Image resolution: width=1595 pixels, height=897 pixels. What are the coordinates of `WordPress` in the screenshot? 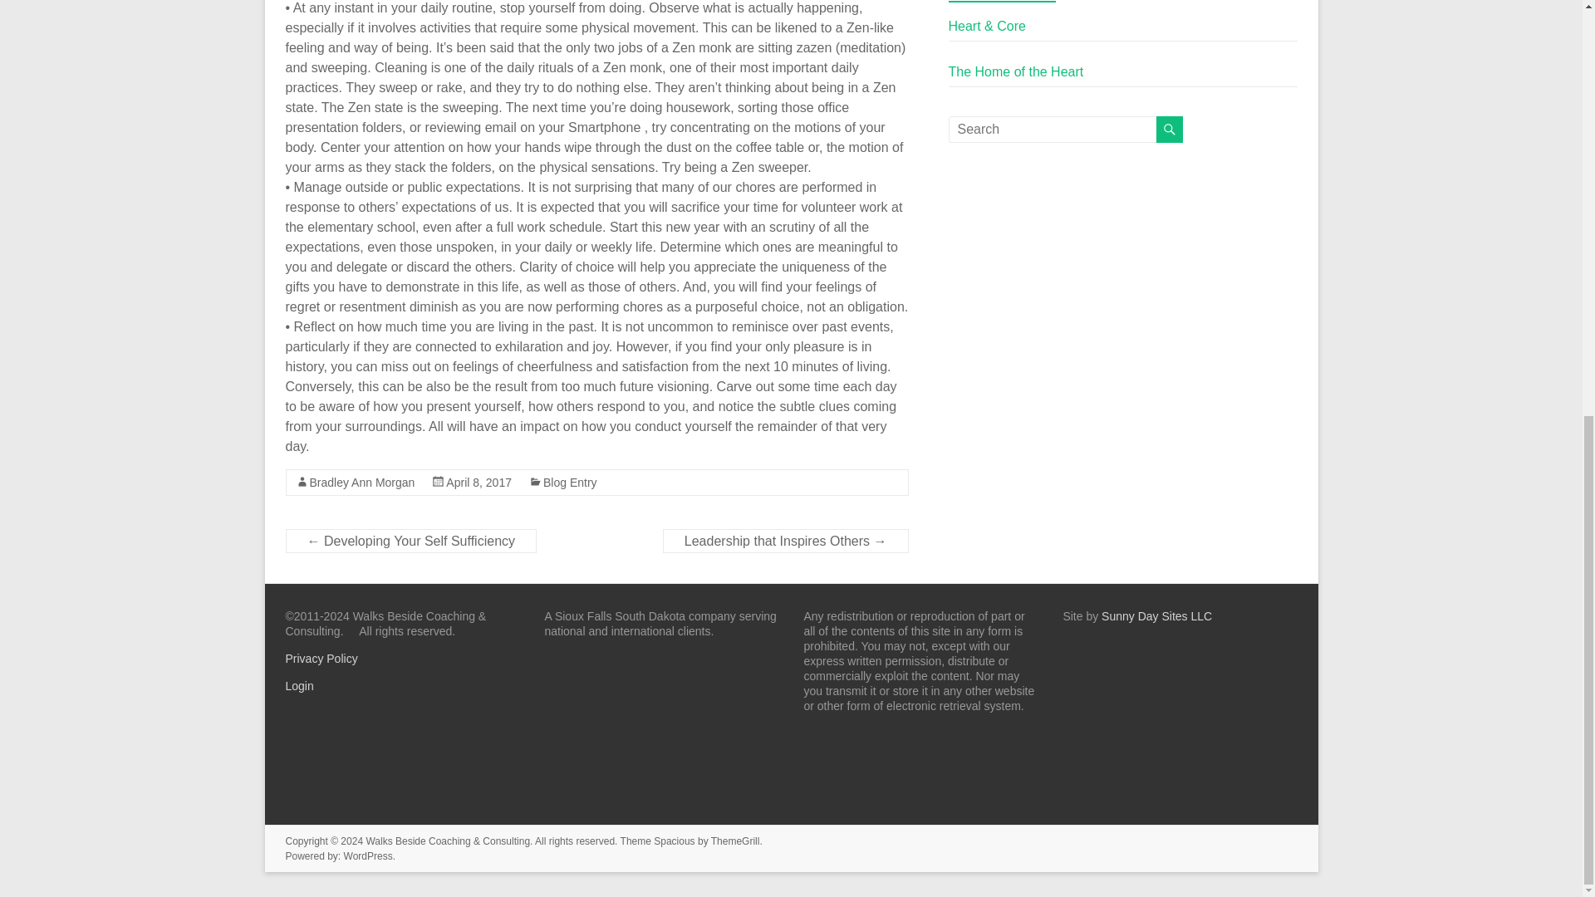 It's located at (368, 855).